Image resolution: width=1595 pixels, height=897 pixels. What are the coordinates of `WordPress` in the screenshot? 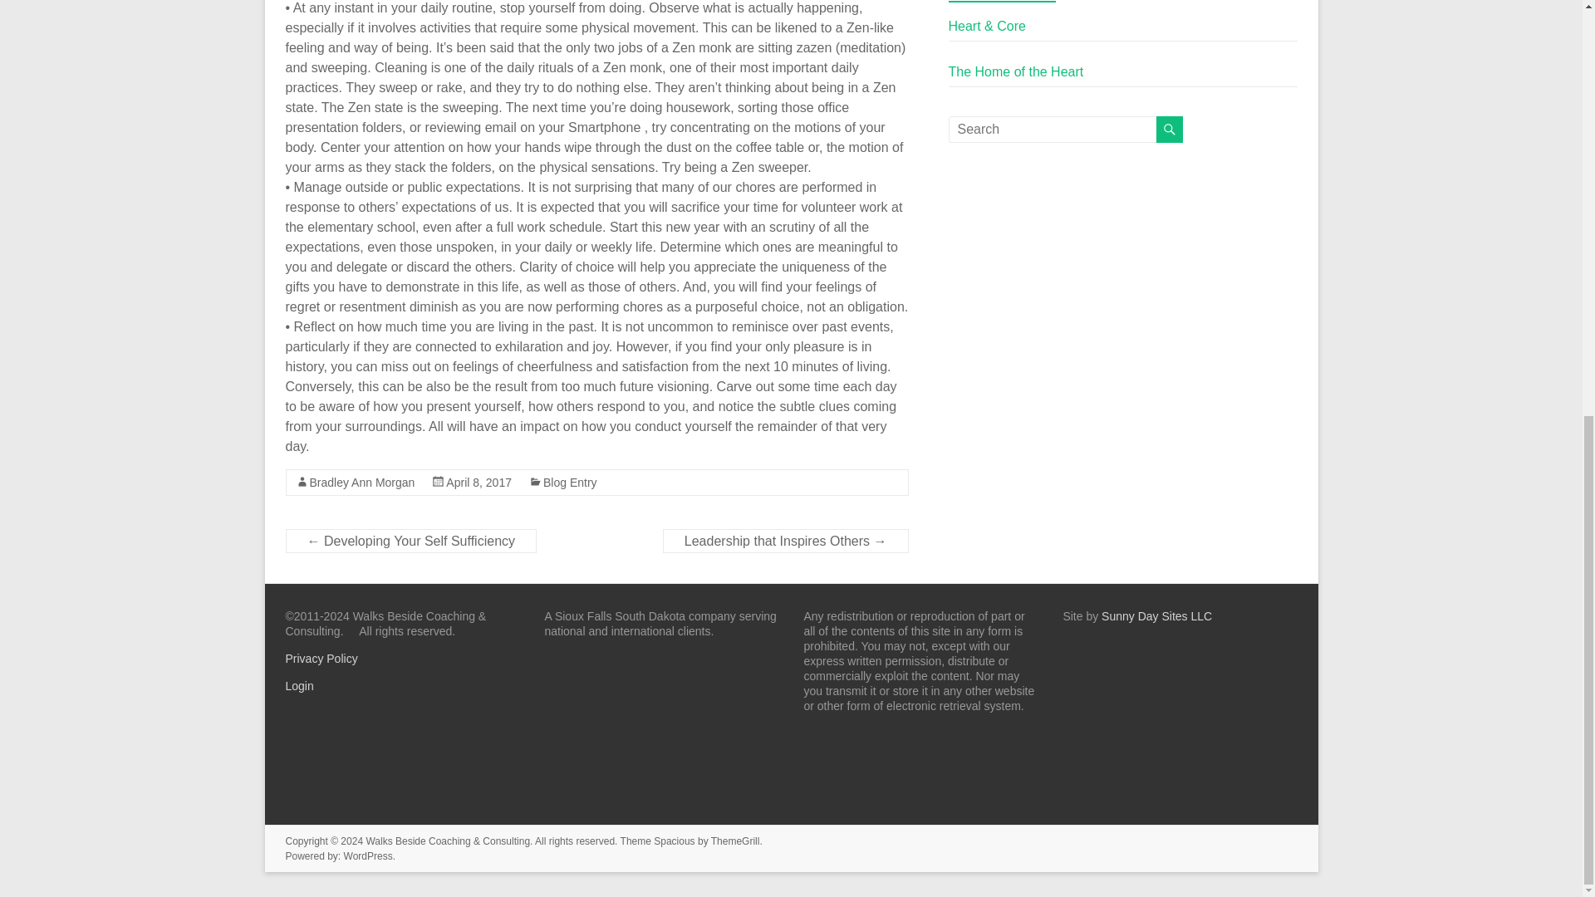 It's located at (368, 855).